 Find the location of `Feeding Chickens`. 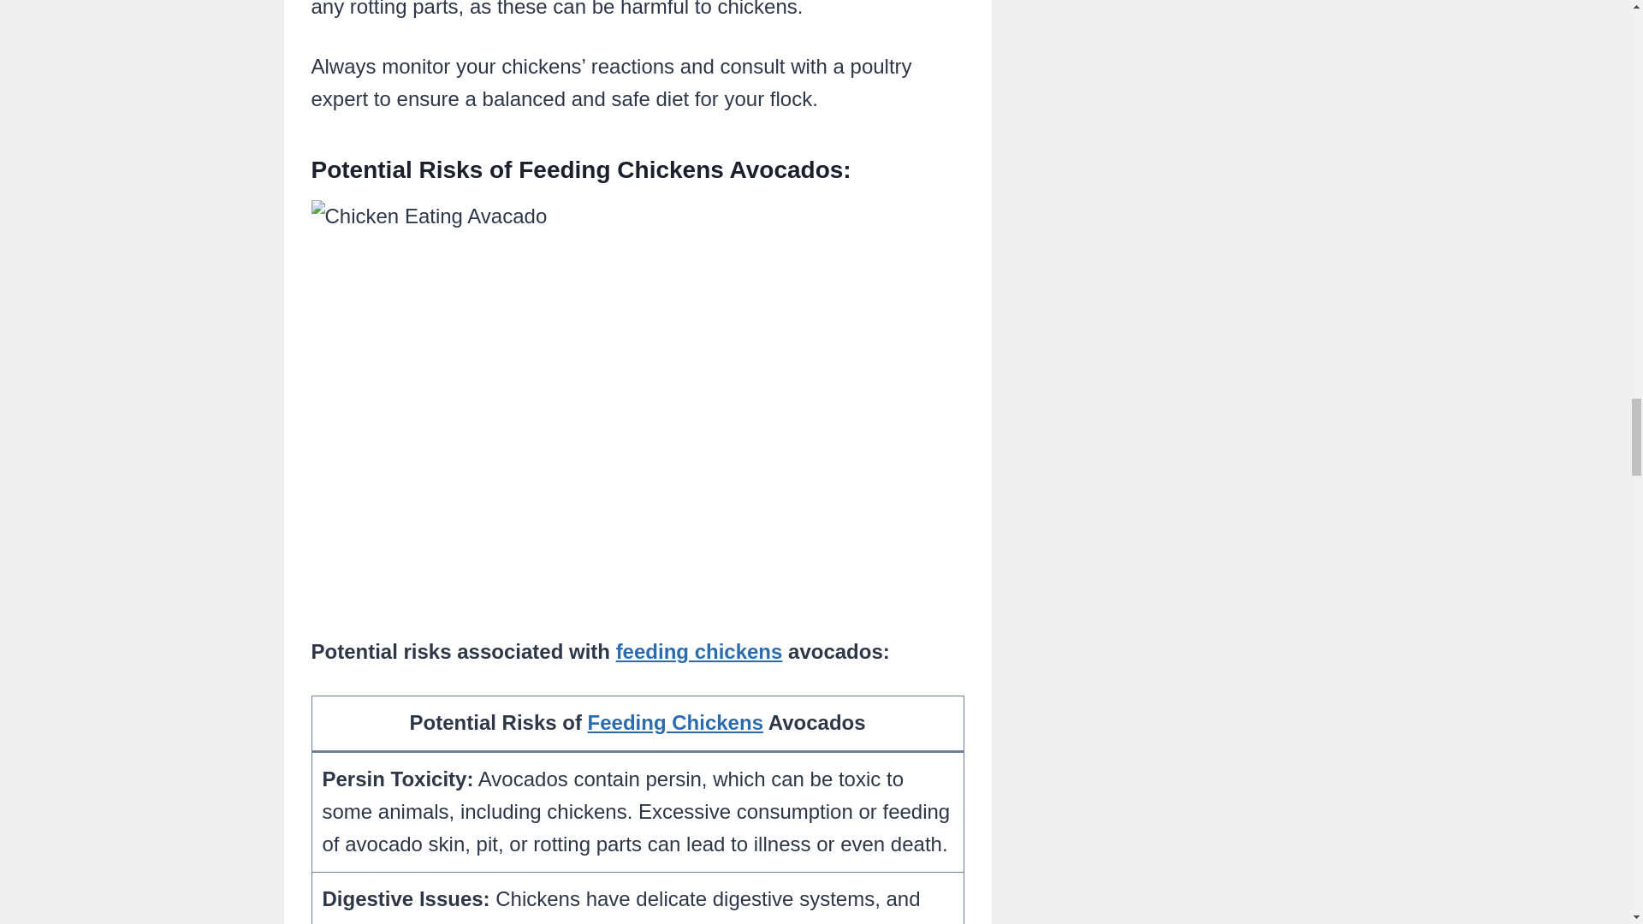

Feeding Chickens is located at coordinates (676, 722).